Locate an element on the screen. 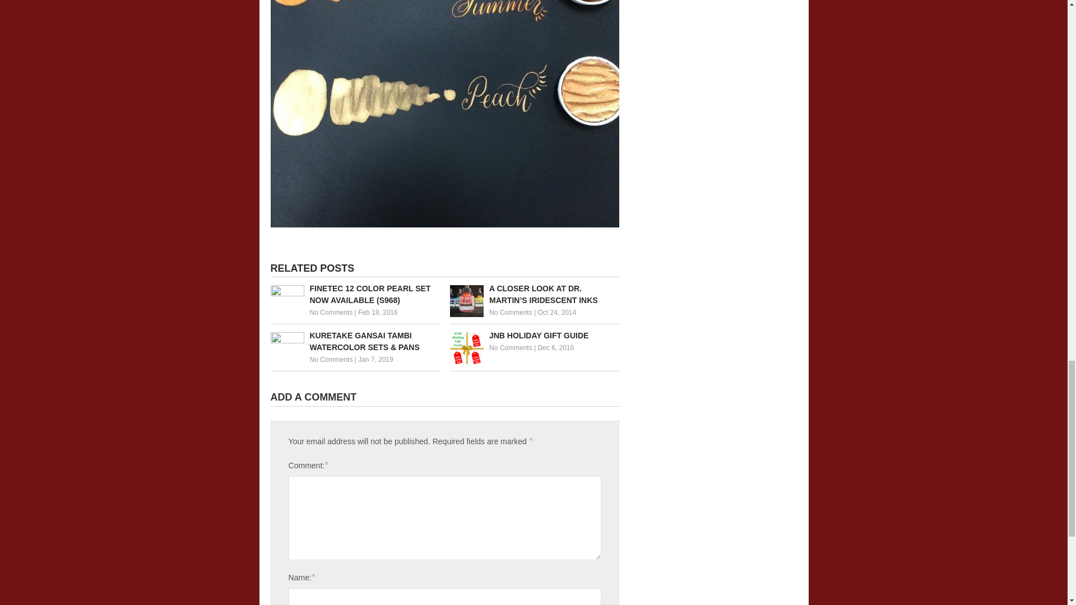  JNB Holiday Gift Guide is located at coordinates (535, 336).